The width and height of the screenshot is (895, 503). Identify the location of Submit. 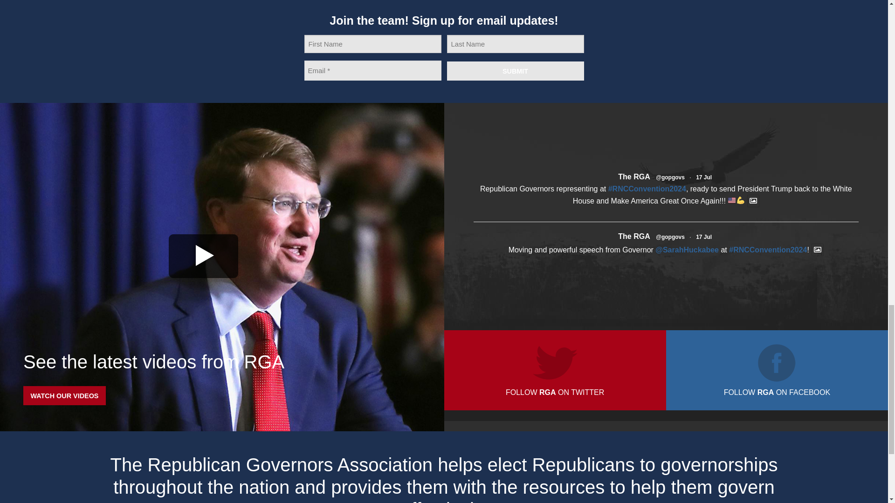
(515, 71).